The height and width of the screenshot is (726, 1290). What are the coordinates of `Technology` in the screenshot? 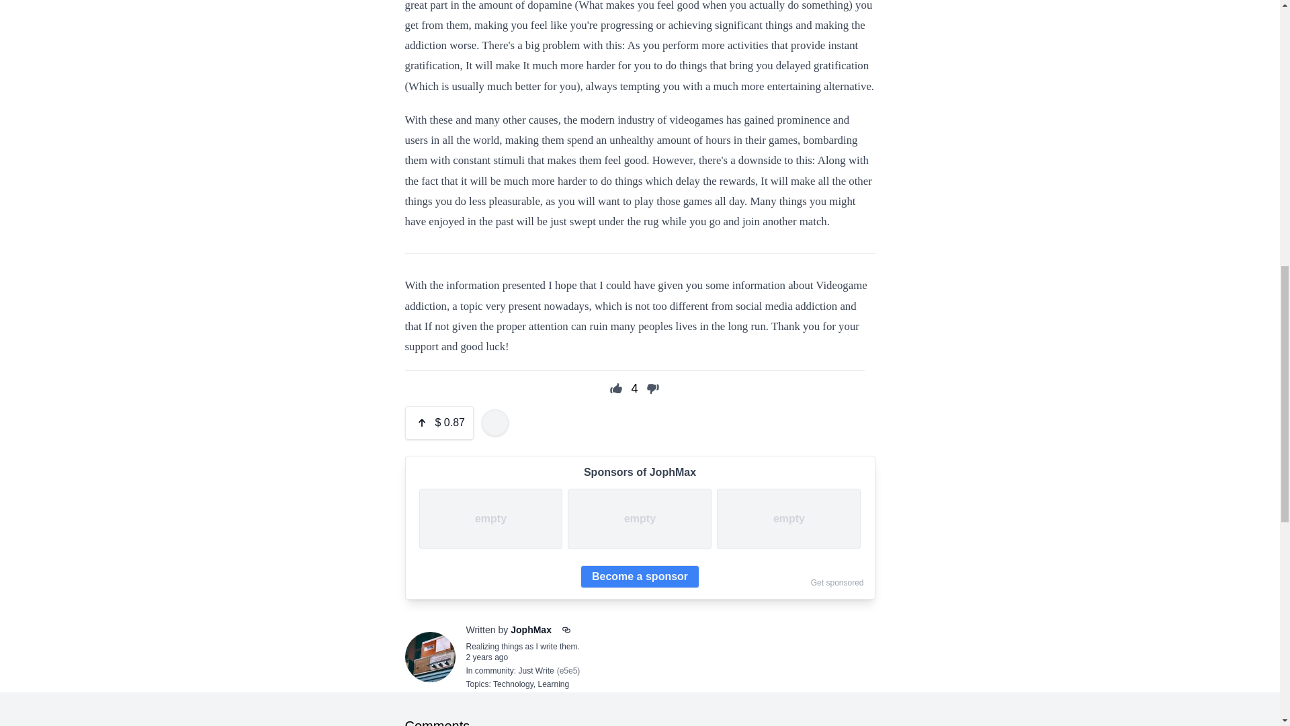 It's located at (513, 684).